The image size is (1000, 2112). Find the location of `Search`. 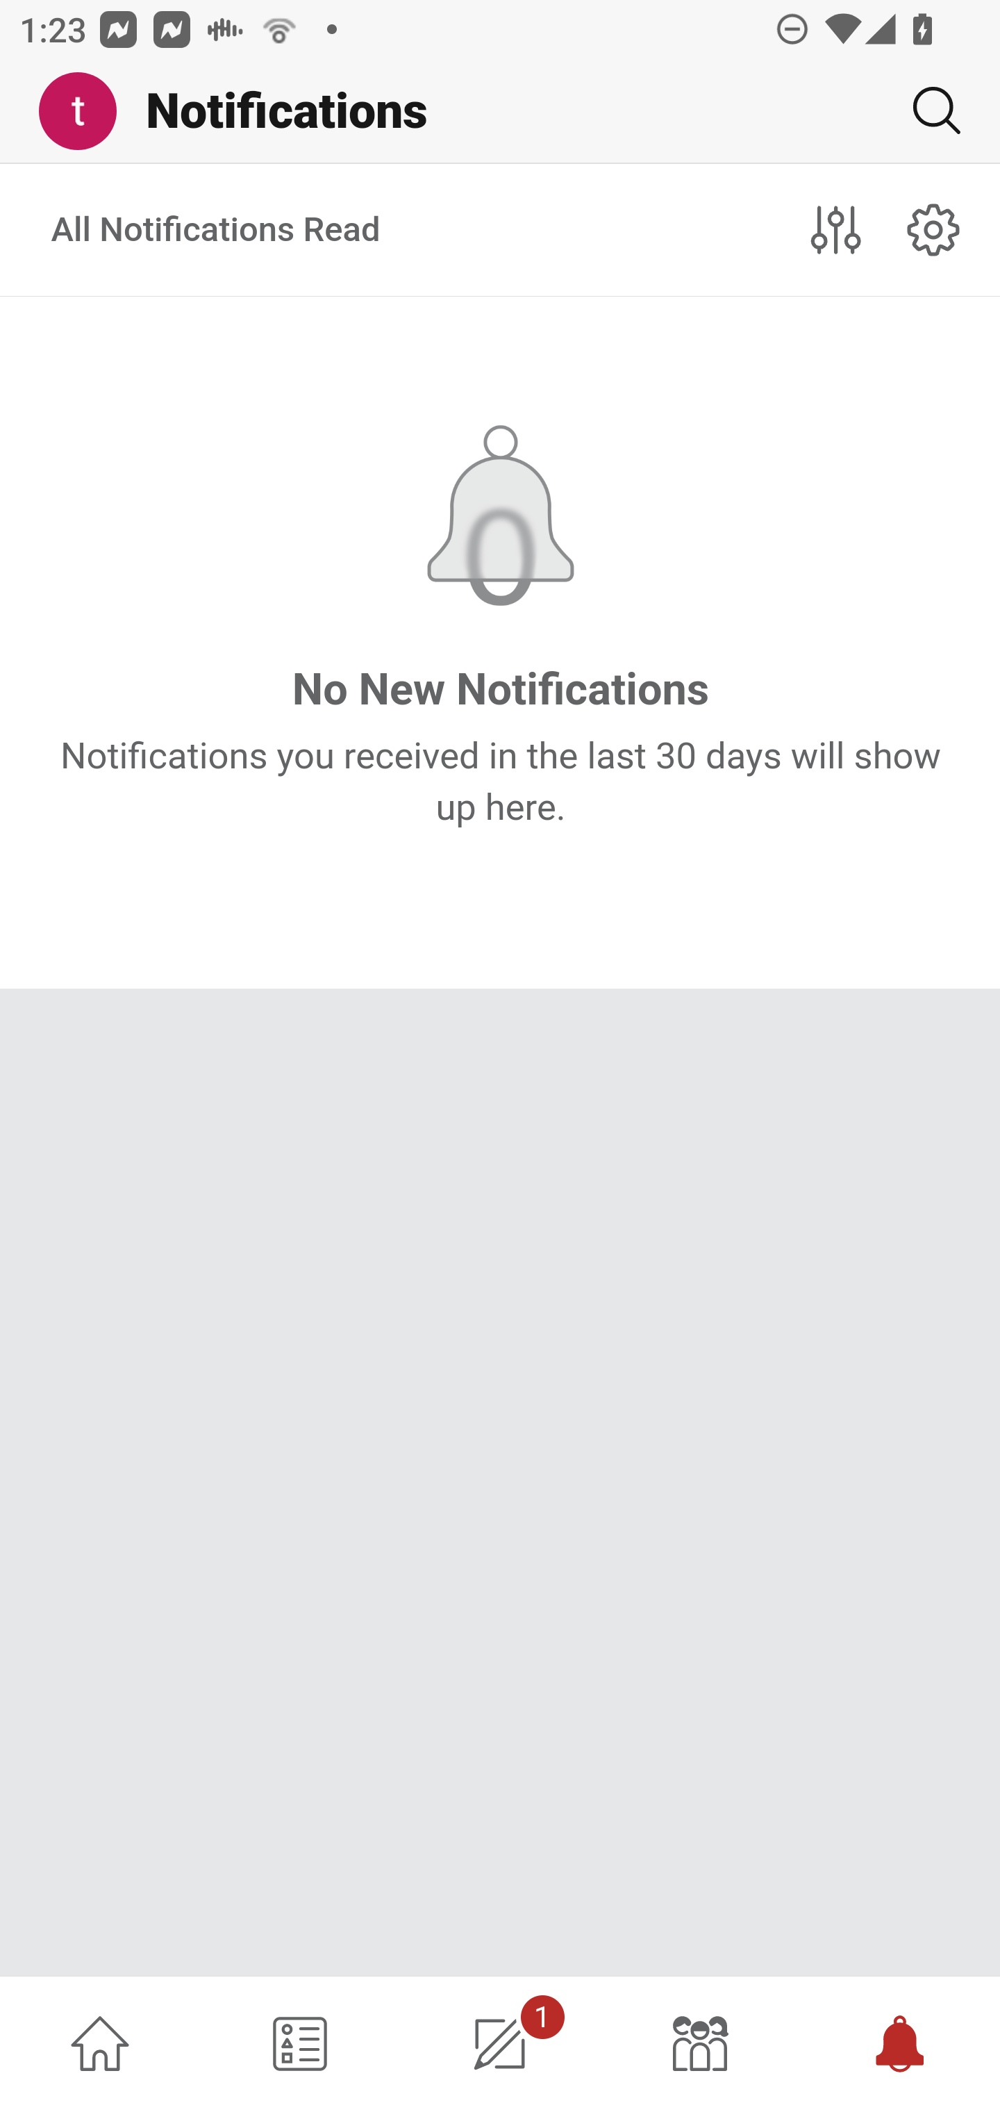

Search is located at coordinates (926, 110).